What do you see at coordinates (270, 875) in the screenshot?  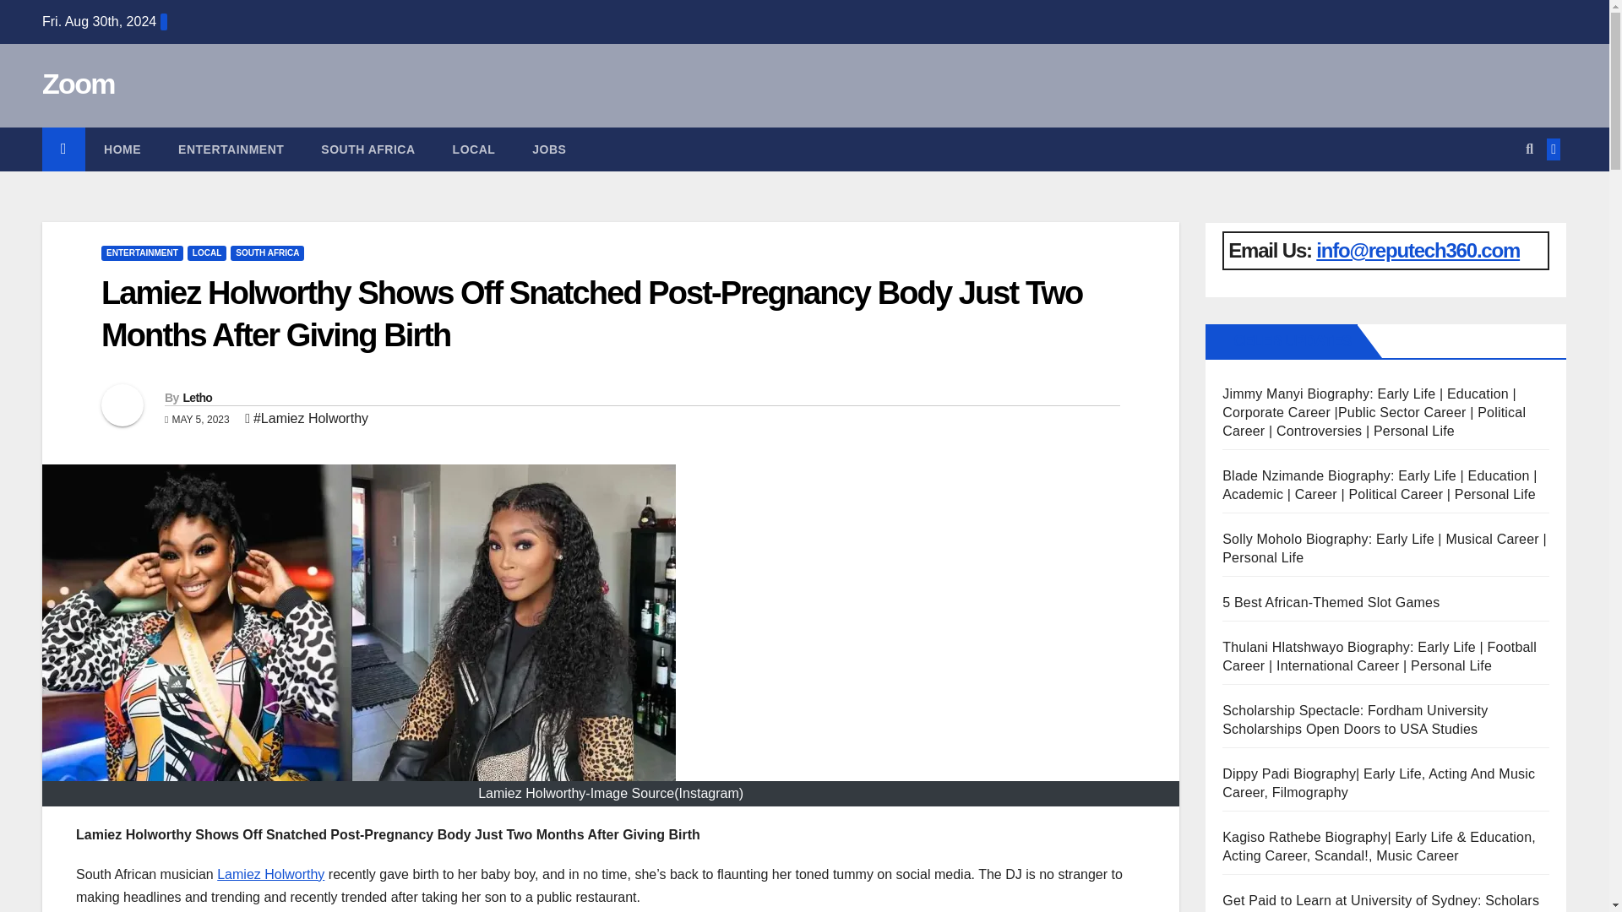 I see `Lamiez Holworthy` at bounding box center [270, 875].